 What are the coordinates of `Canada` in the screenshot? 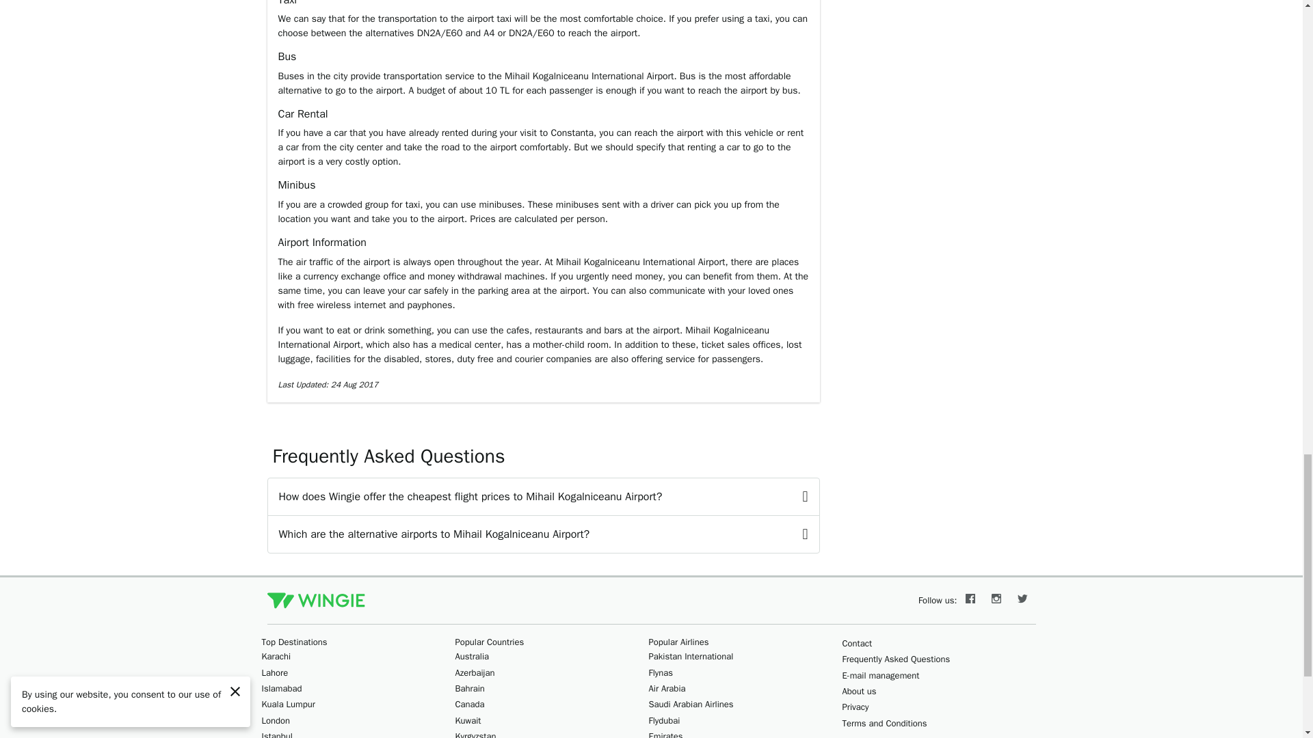 It's located at (470, 704).